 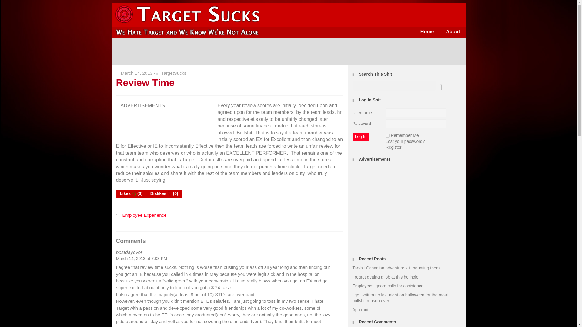 What do you see at coordinates (387, 286) in the screenshot?
I see `Employees ignore calls for assistance` at bounding box center [387, 286].